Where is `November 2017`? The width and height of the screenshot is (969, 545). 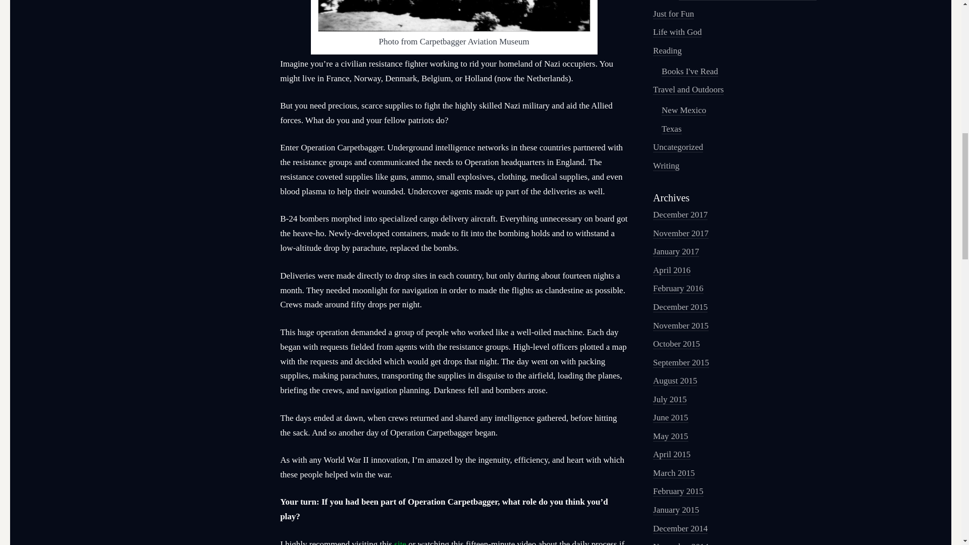
November 2017 is located at coordinates (680, 233).